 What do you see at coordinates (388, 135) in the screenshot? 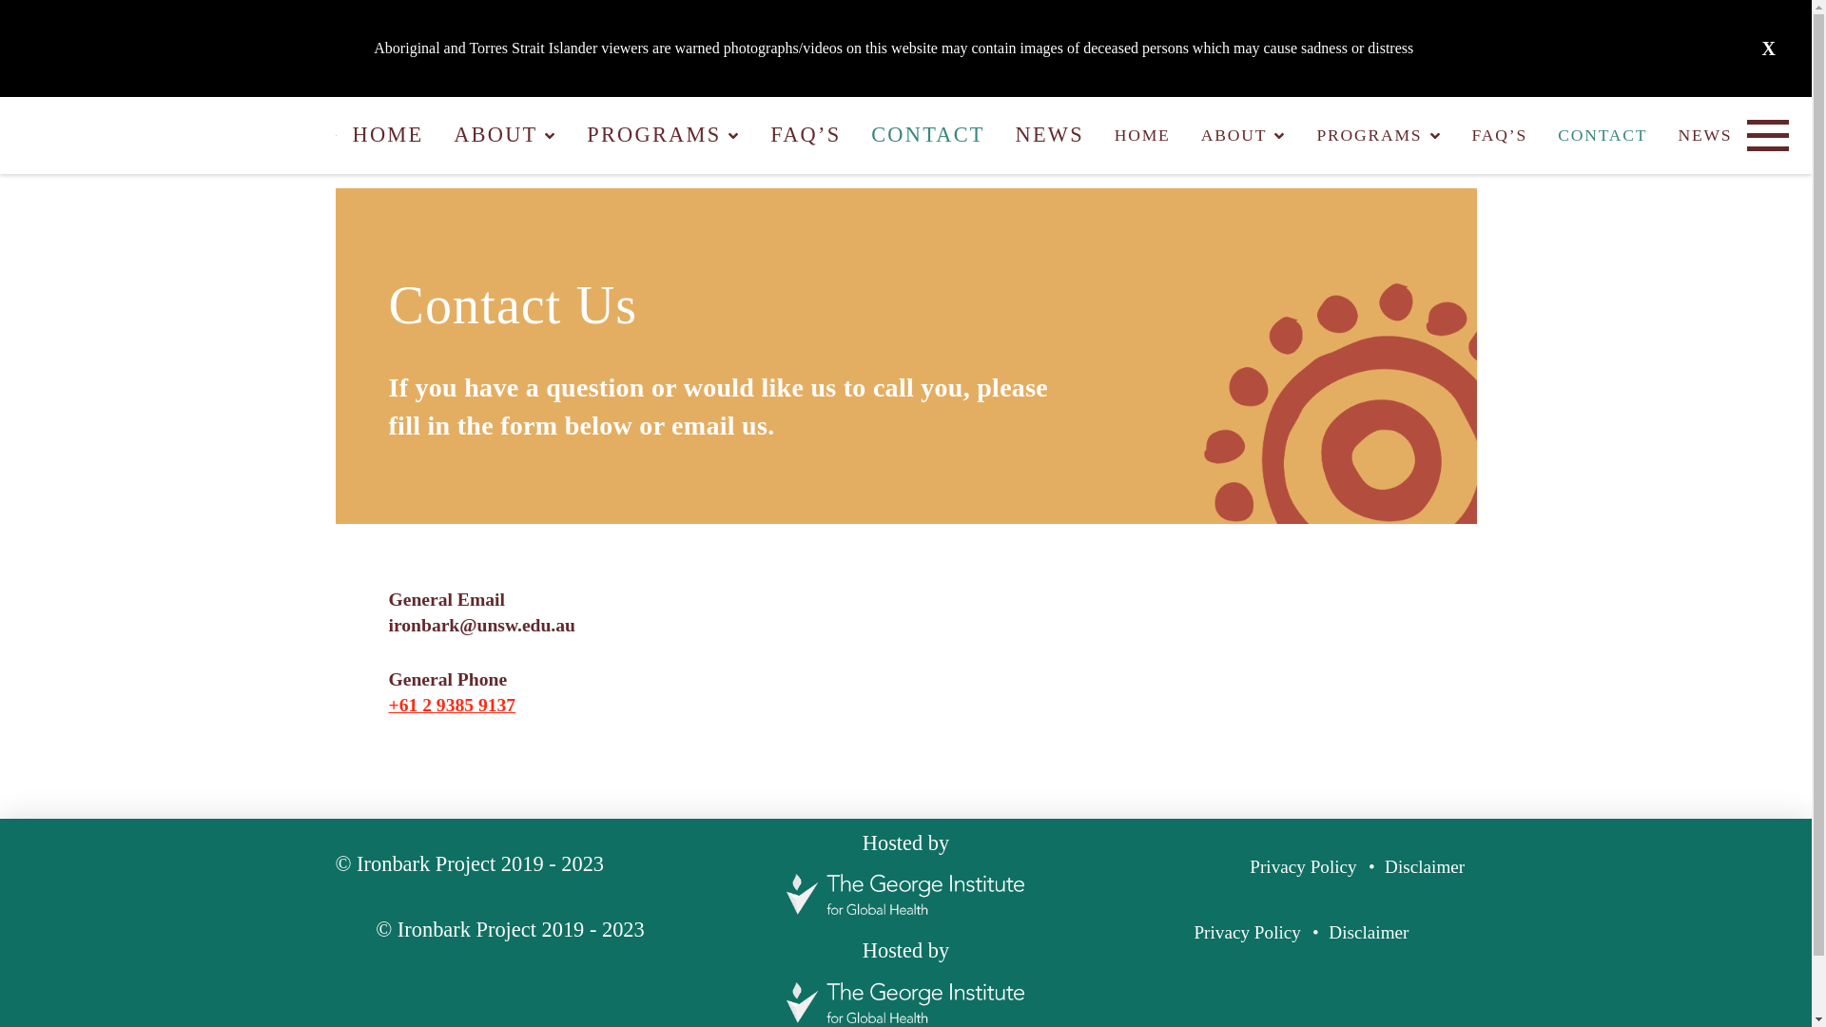
I see `HOME` at bounding box center [388, 135].